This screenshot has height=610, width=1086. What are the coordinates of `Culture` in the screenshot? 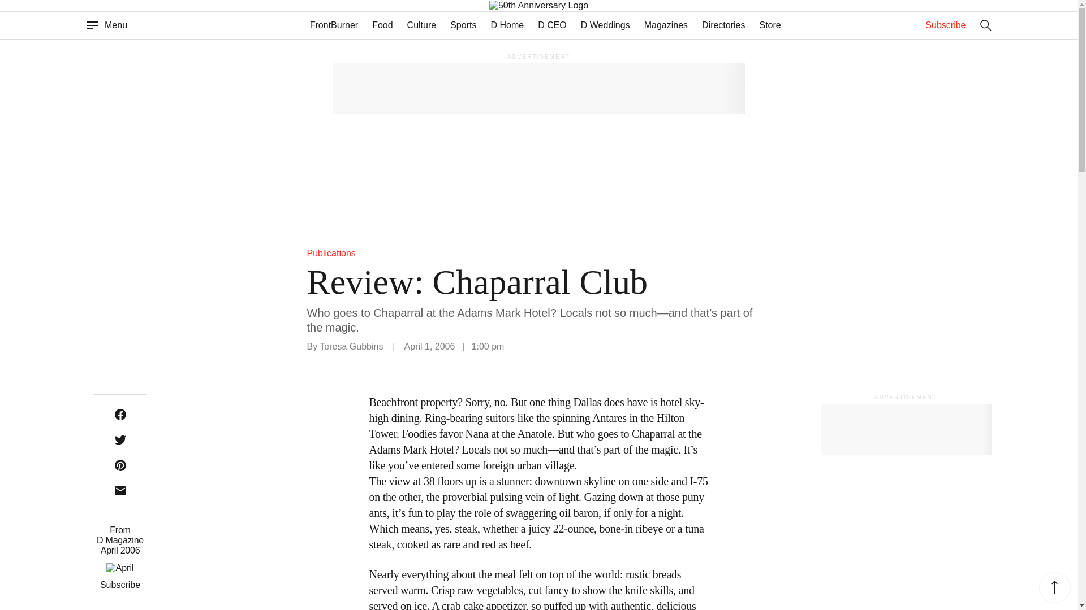 It's located at (422, 25).